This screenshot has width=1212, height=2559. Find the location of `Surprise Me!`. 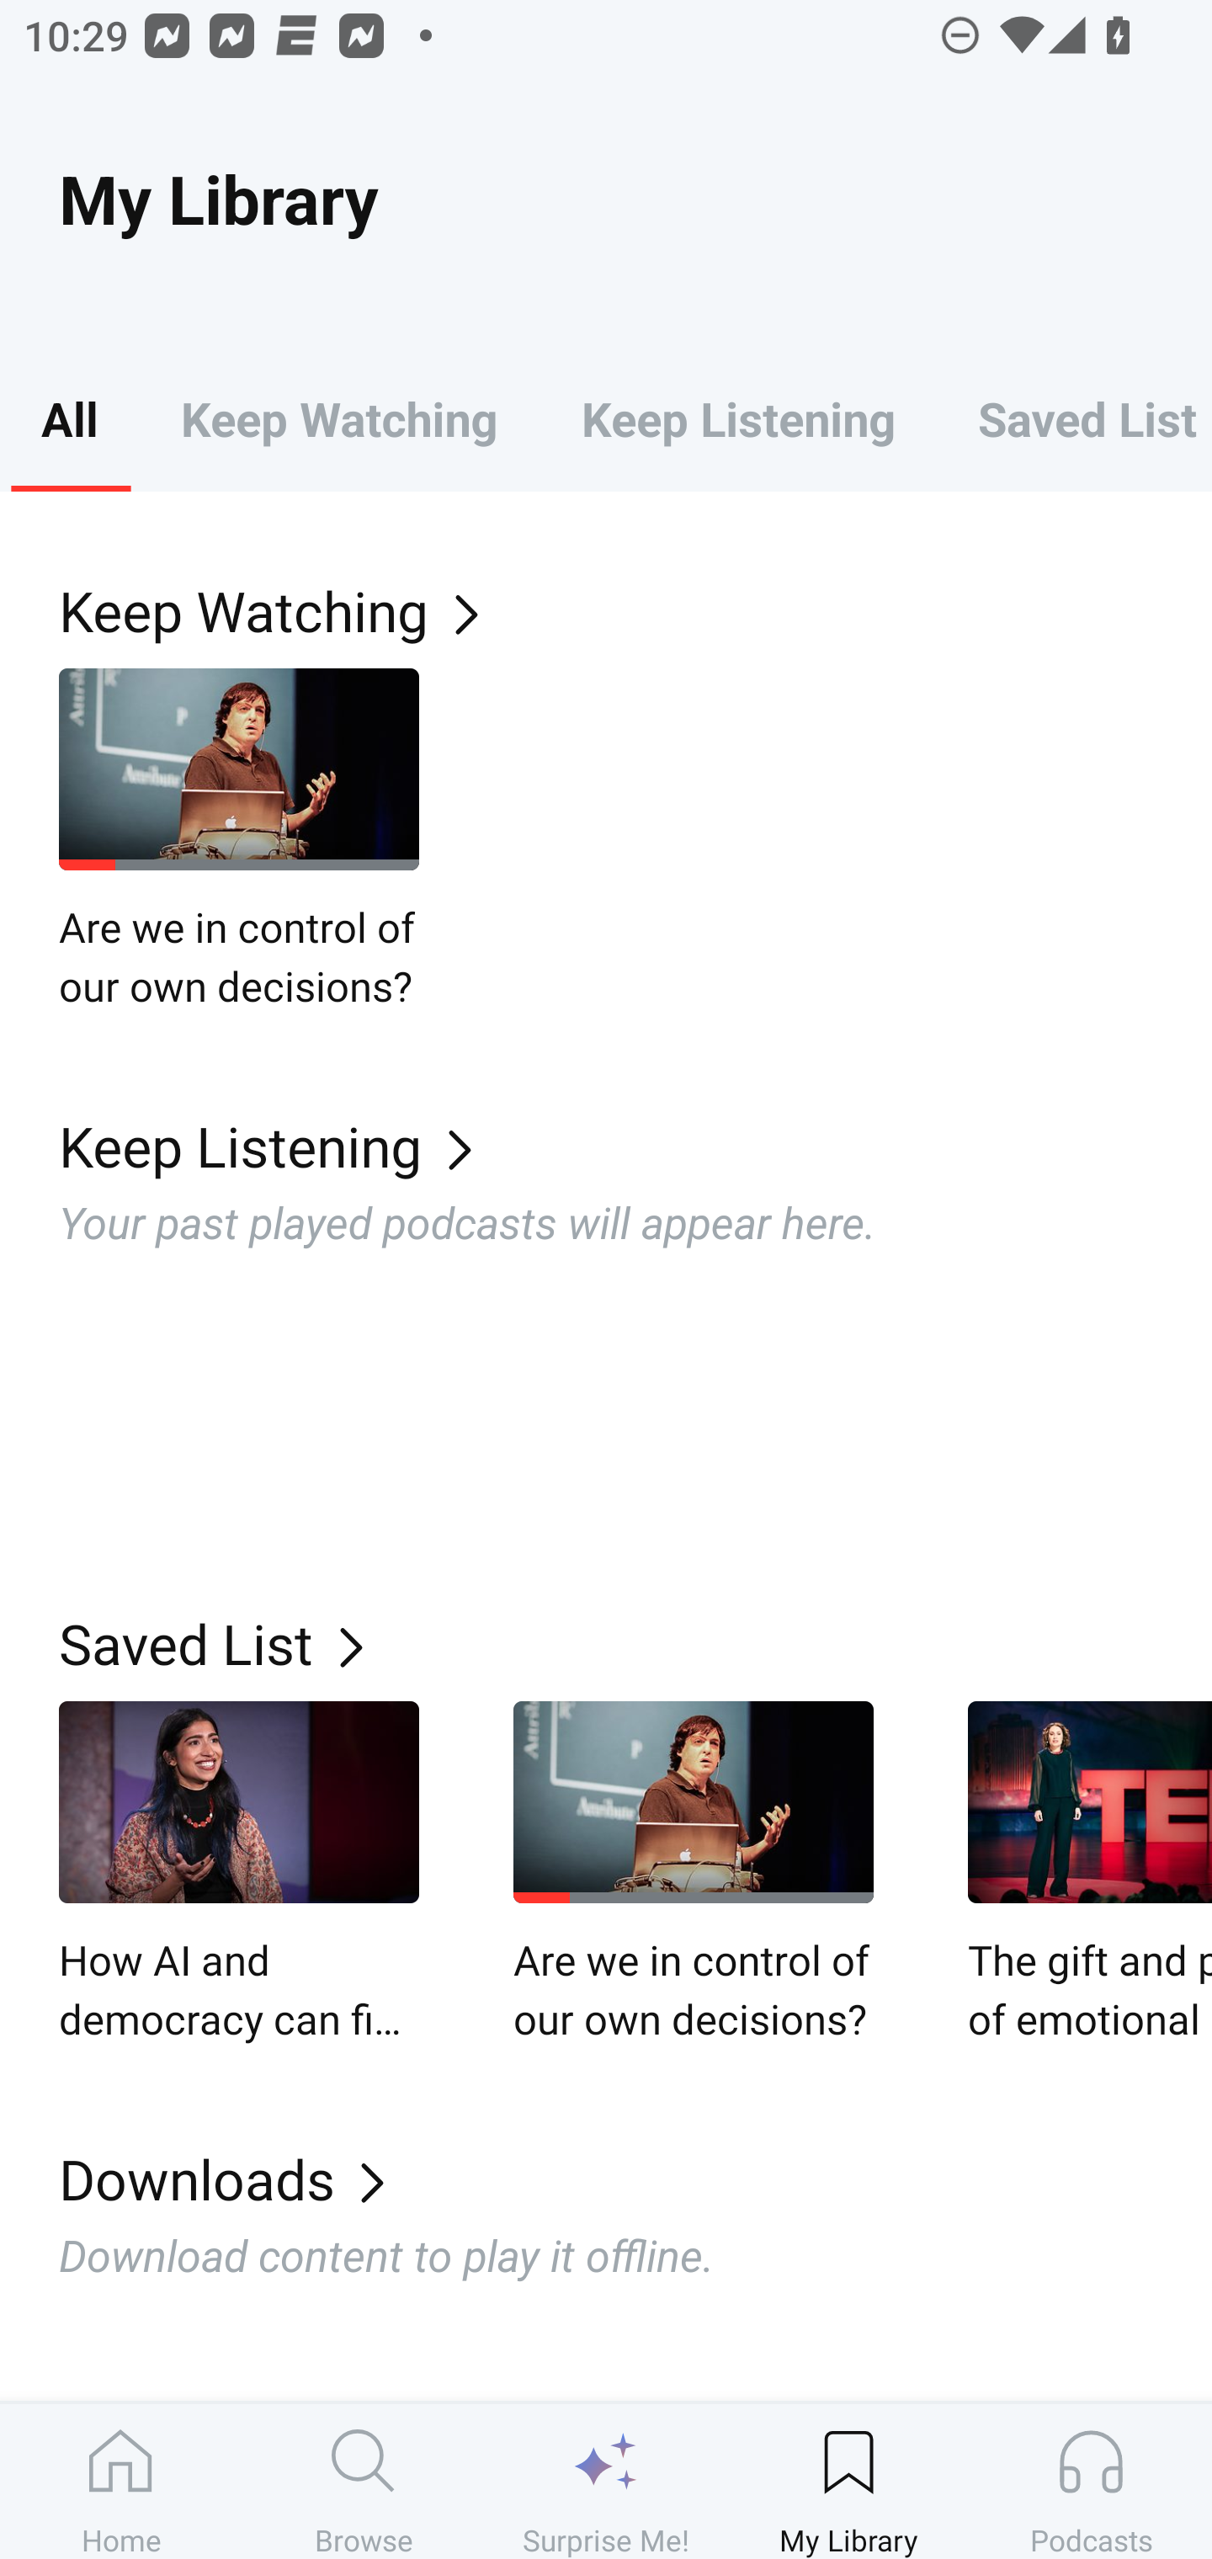

Surprise Me! is located at coordinates (606, 2481).